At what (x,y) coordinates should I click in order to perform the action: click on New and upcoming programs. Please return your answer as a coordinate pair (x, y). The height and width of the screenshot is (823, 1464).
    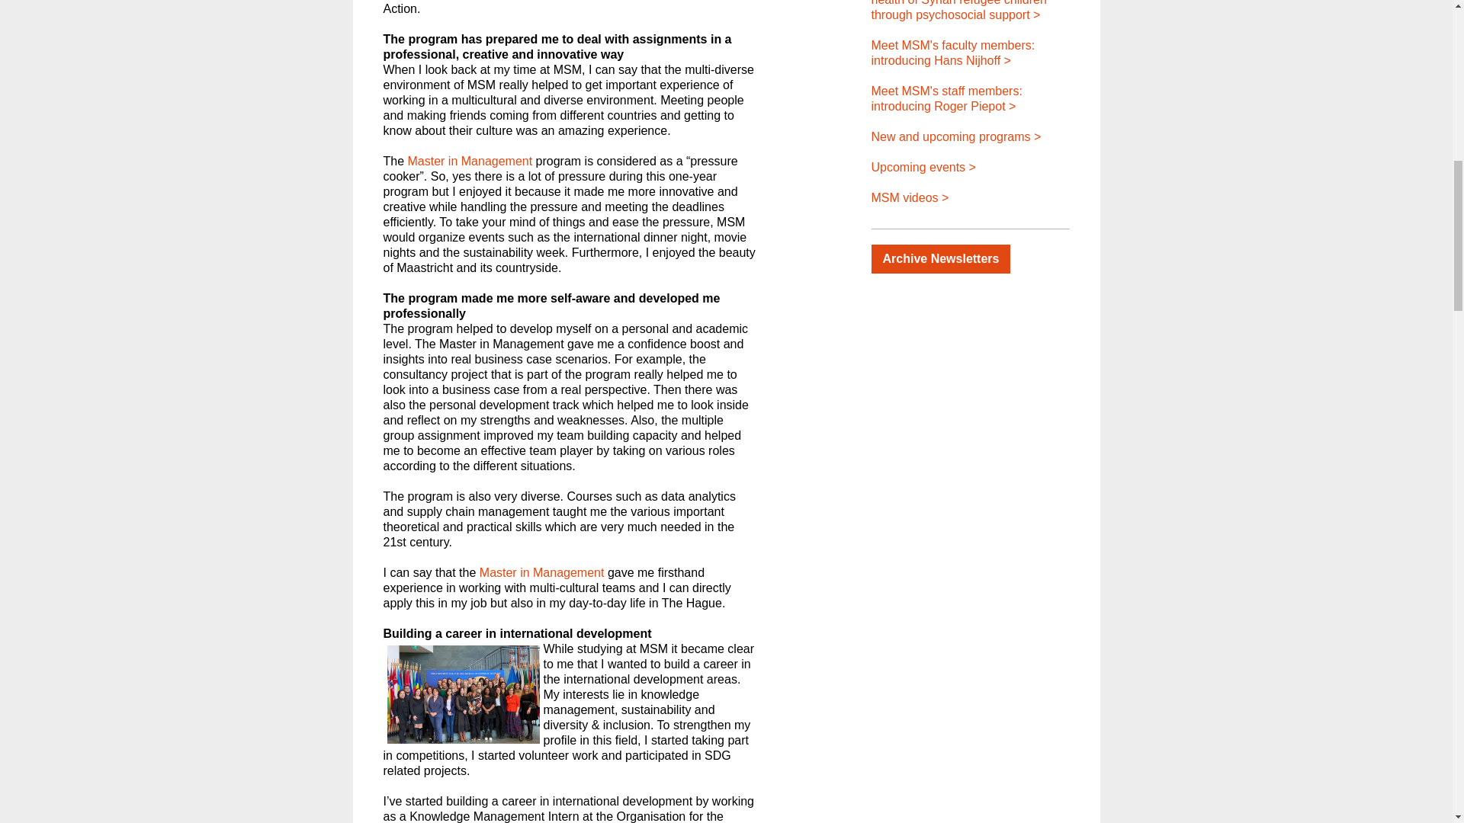
    Looking at the image, I should click on (956, 136).